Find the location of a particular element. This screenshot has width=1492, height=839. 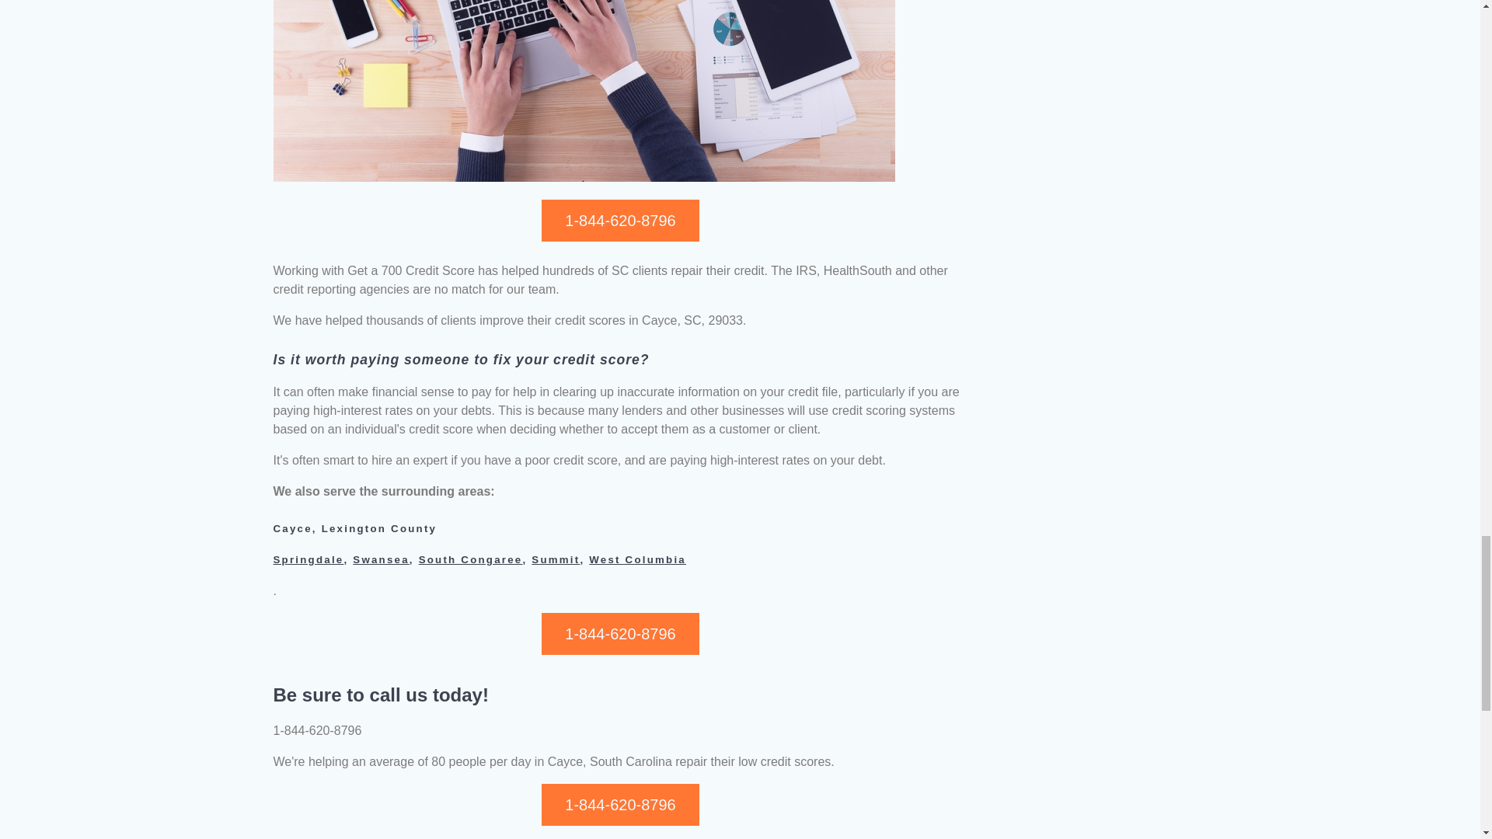

West Columbia is located at coordinates (637, 559).